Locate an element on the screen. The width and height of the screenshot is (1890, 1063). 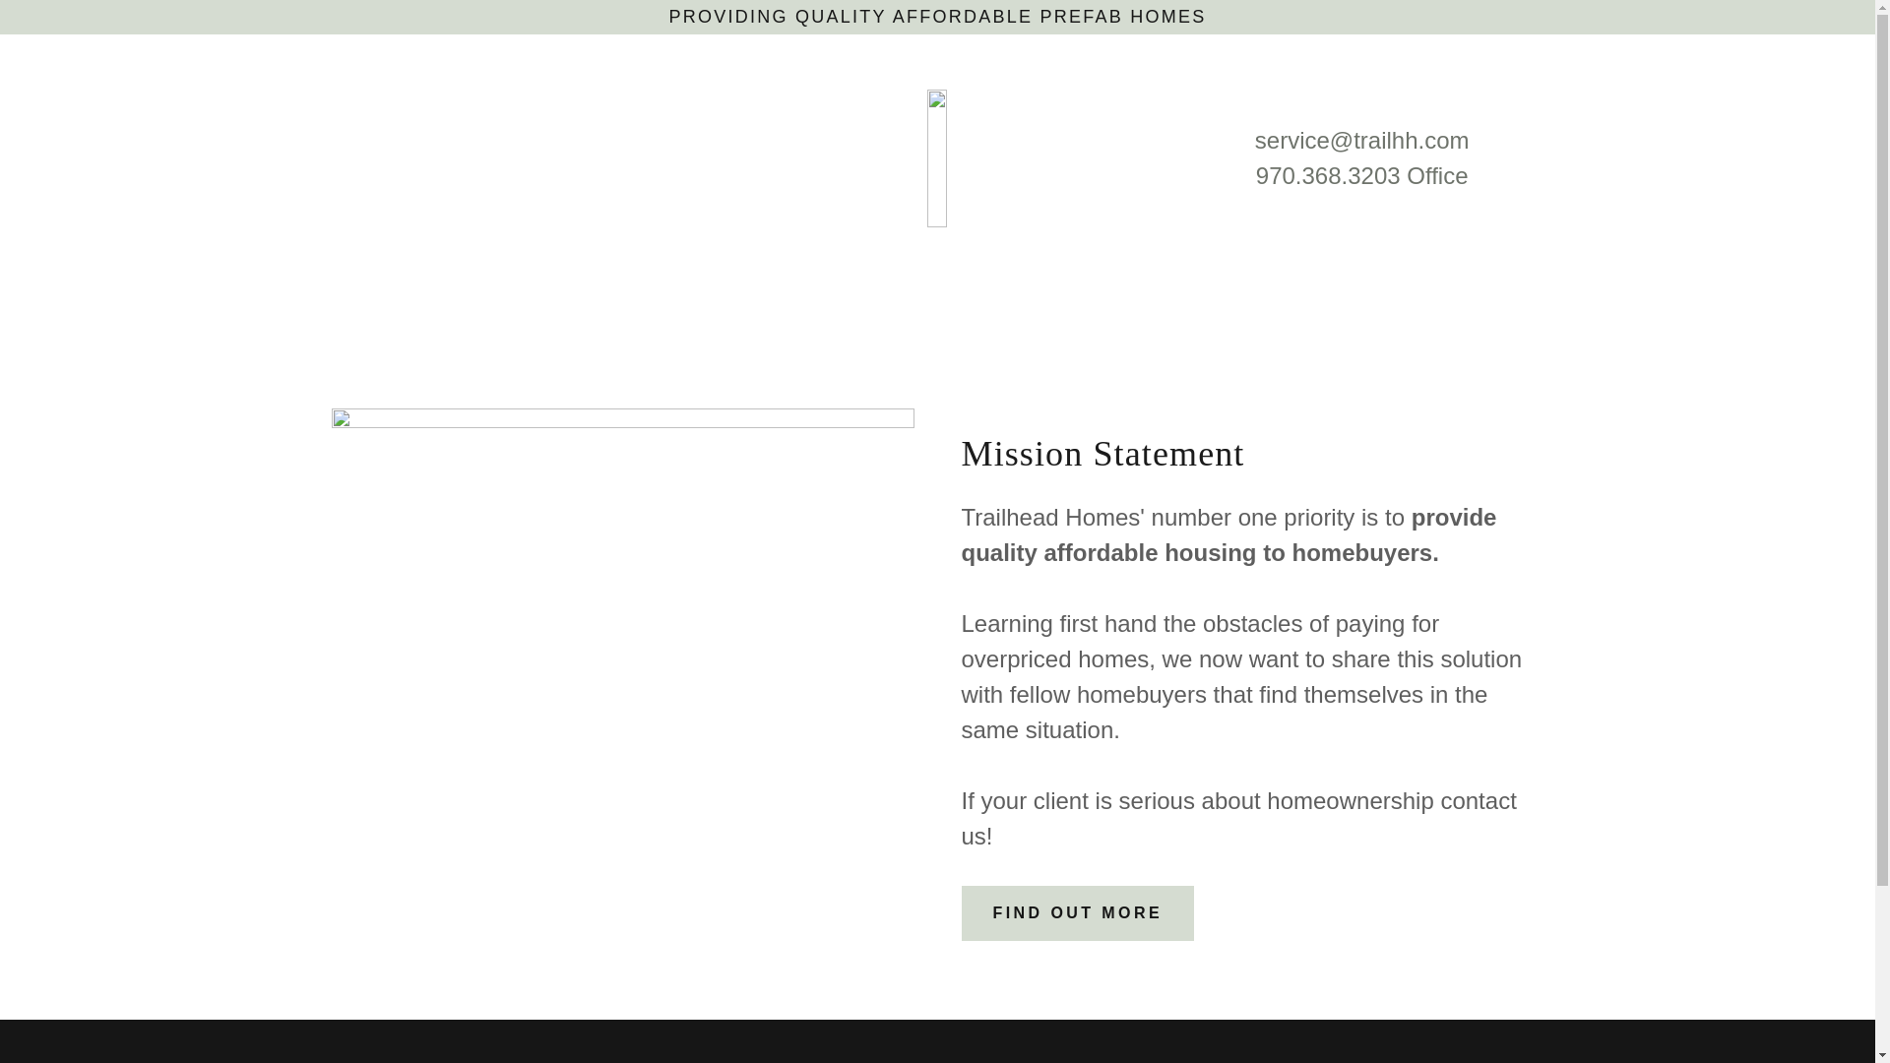
970.368.3203 is located at coordinates (1328, 175).